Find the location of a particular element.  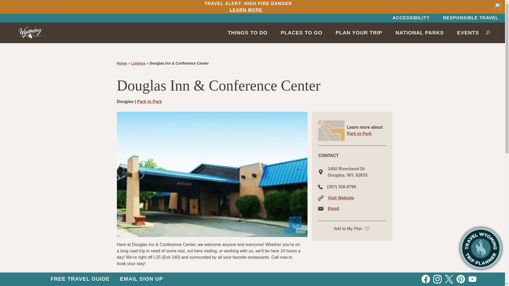

THINGS TO DO is located at coordinates (248, 33).